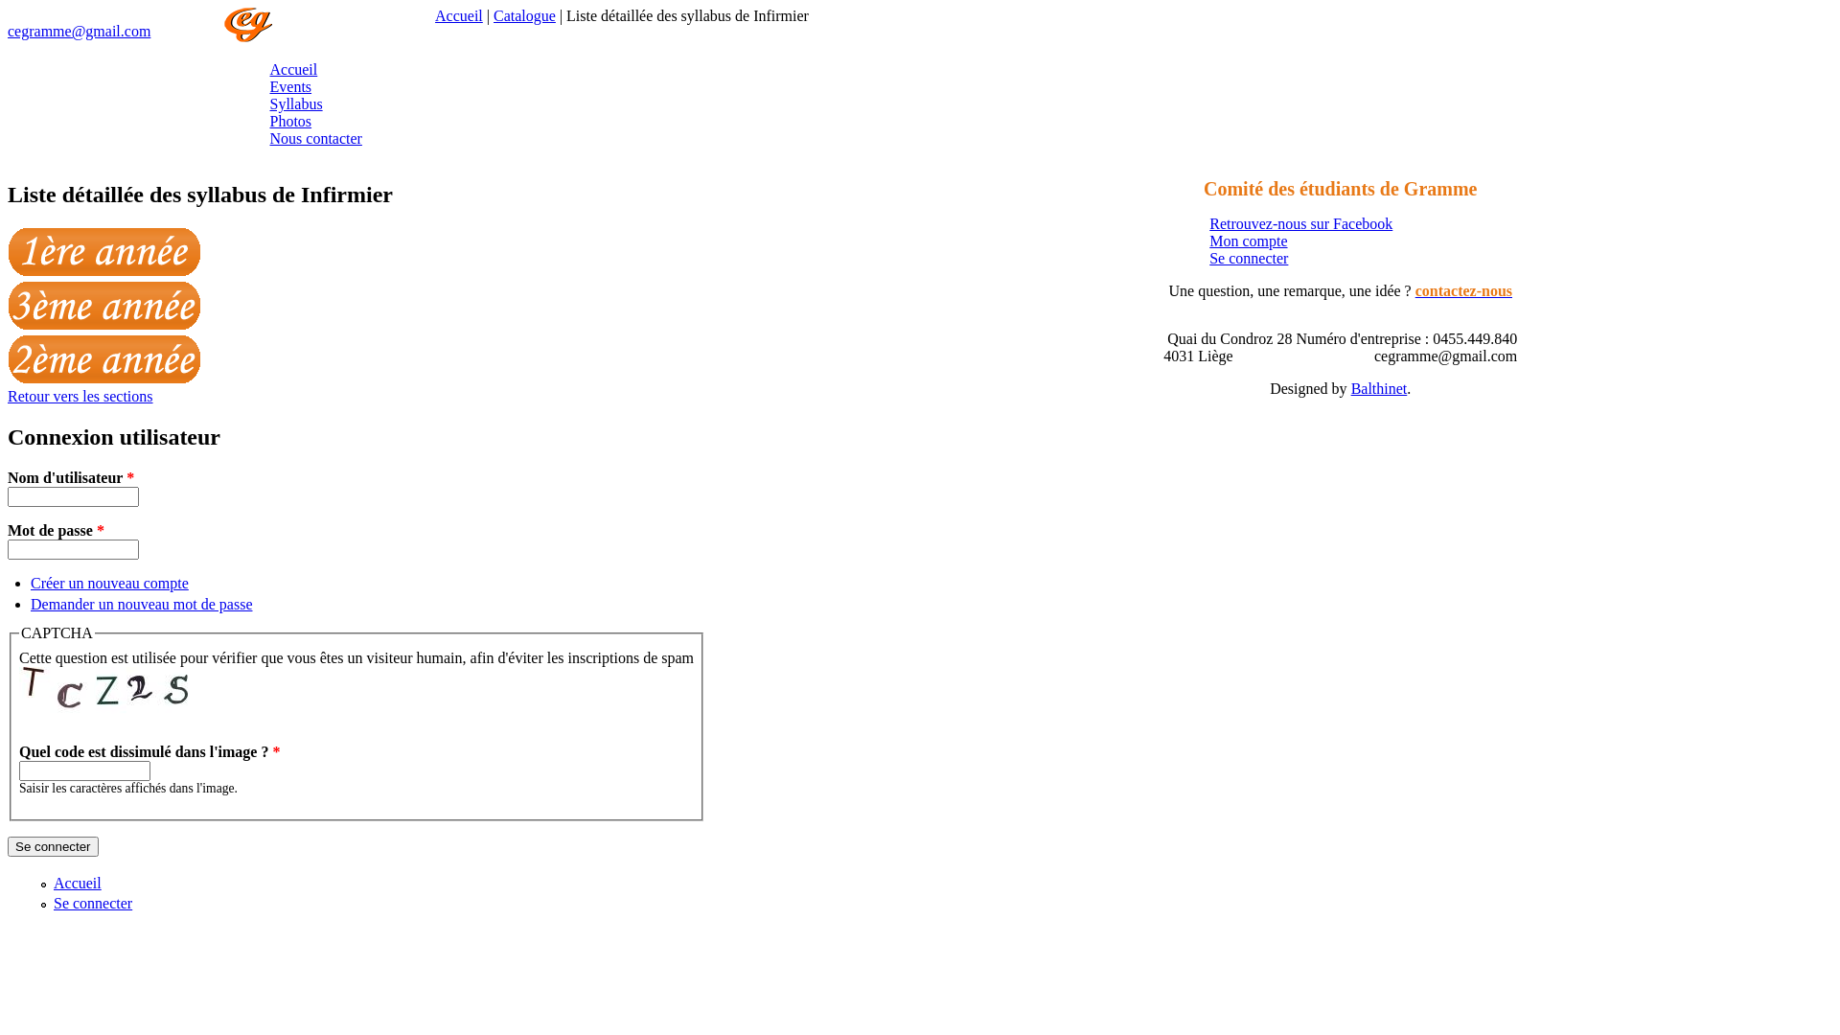 The width and height of the screenshot is (1840, 1035). I want to click on Syllabus, so click(297, 103).